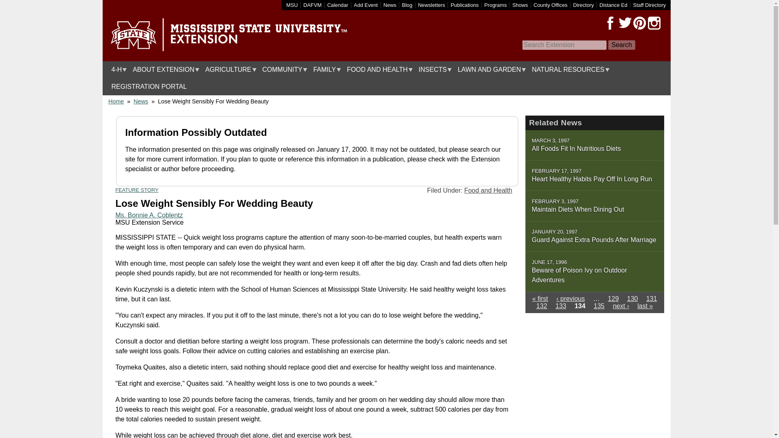 Image resolution: width=779 pixels, height=438 pixels. I want to click on Directory, so click(583, 5).